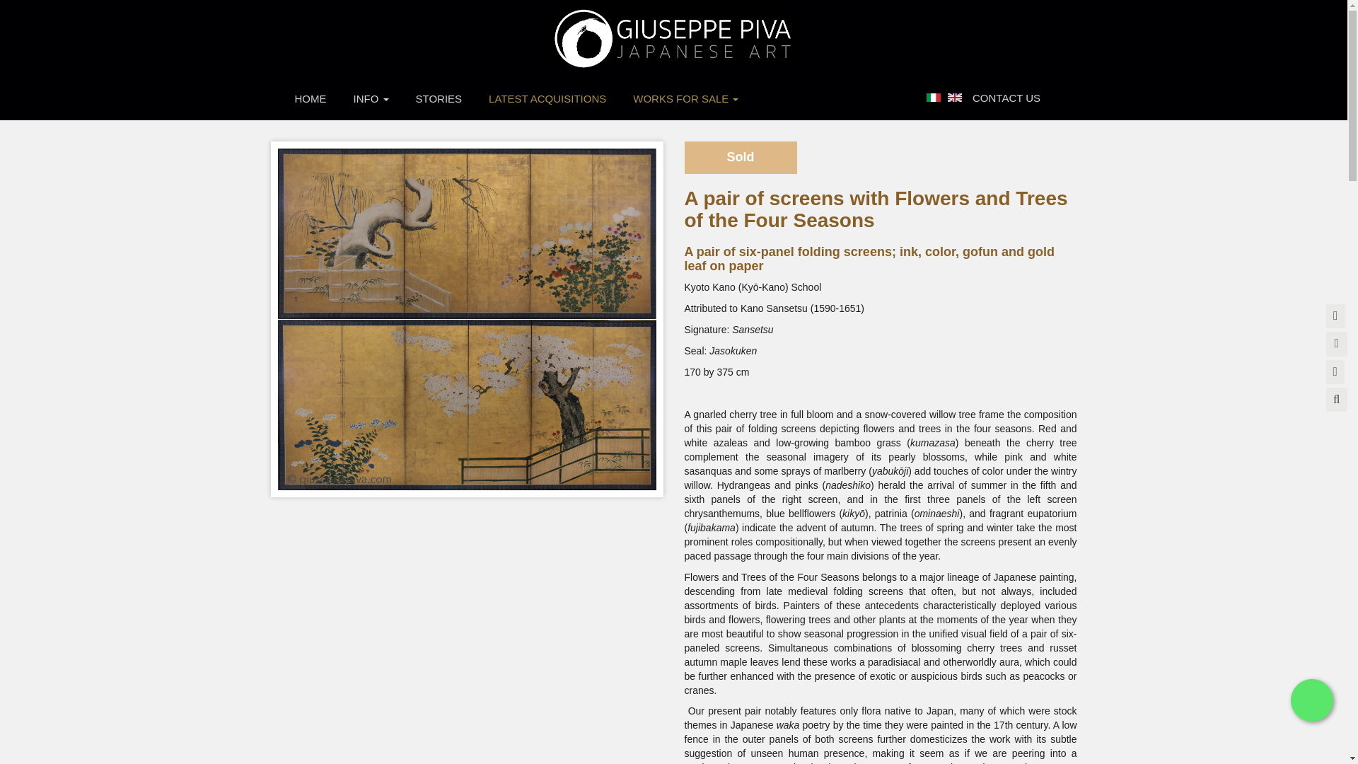 The height and width of the screenshot is (764, 1358). I want to click on English, so click(955, 97).